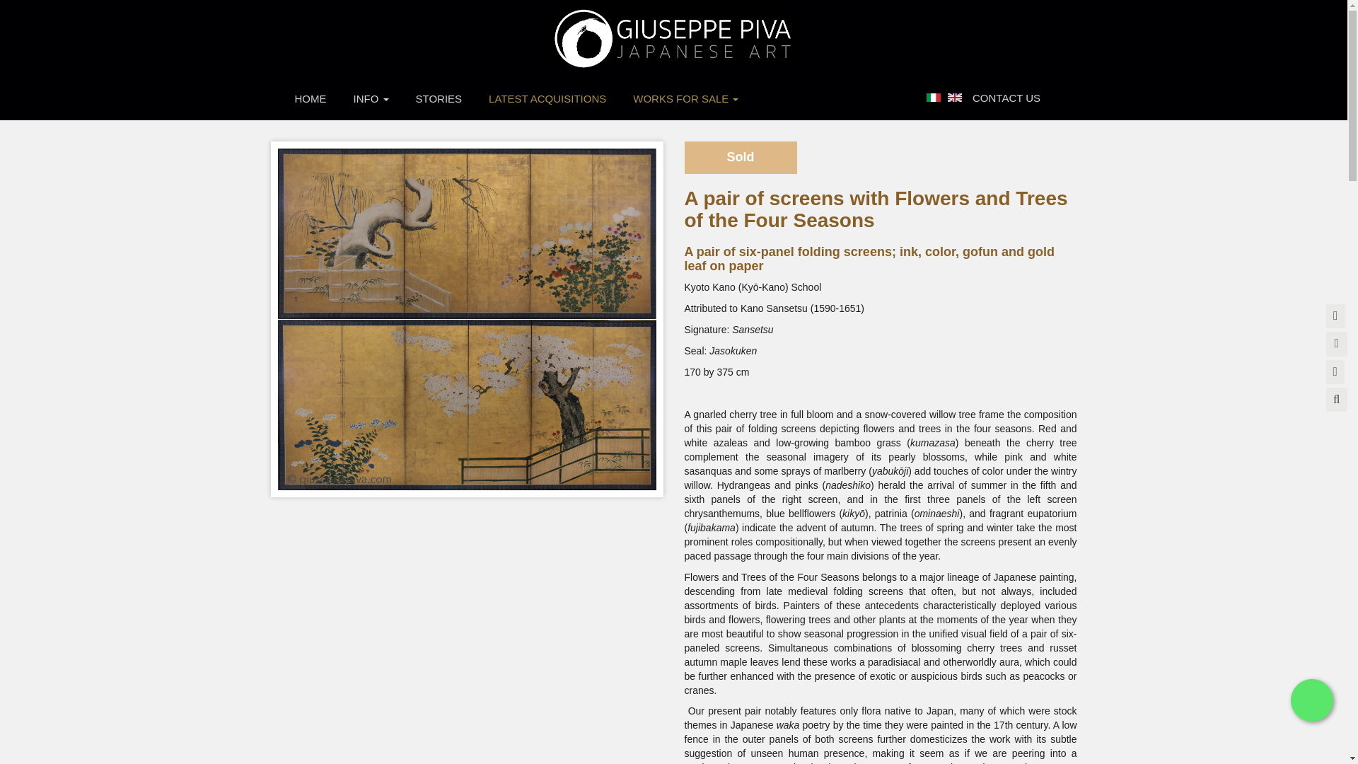 The height and width of the screenshot is (764, 1358). I want to click on English, so click(955, 97).